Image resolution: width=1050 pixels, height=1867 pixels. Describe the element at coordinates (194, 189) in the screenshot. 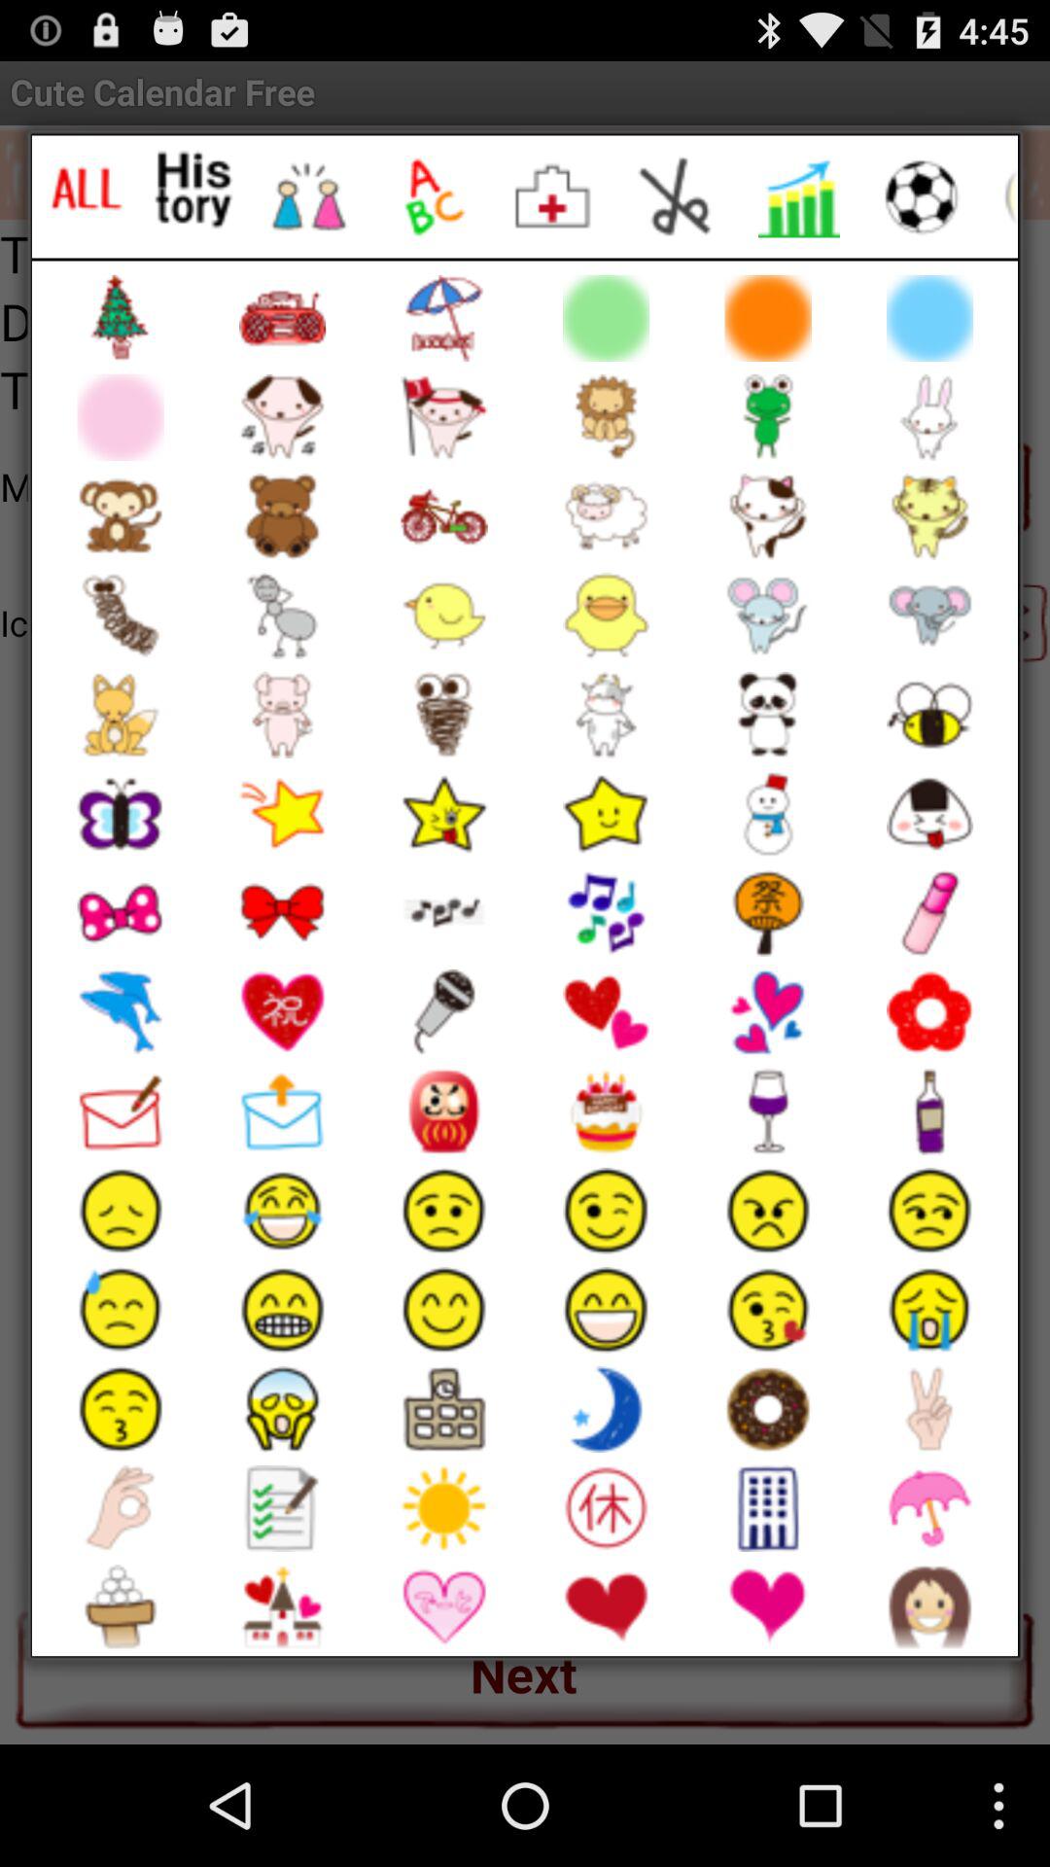

I see `look at your history` at that location.